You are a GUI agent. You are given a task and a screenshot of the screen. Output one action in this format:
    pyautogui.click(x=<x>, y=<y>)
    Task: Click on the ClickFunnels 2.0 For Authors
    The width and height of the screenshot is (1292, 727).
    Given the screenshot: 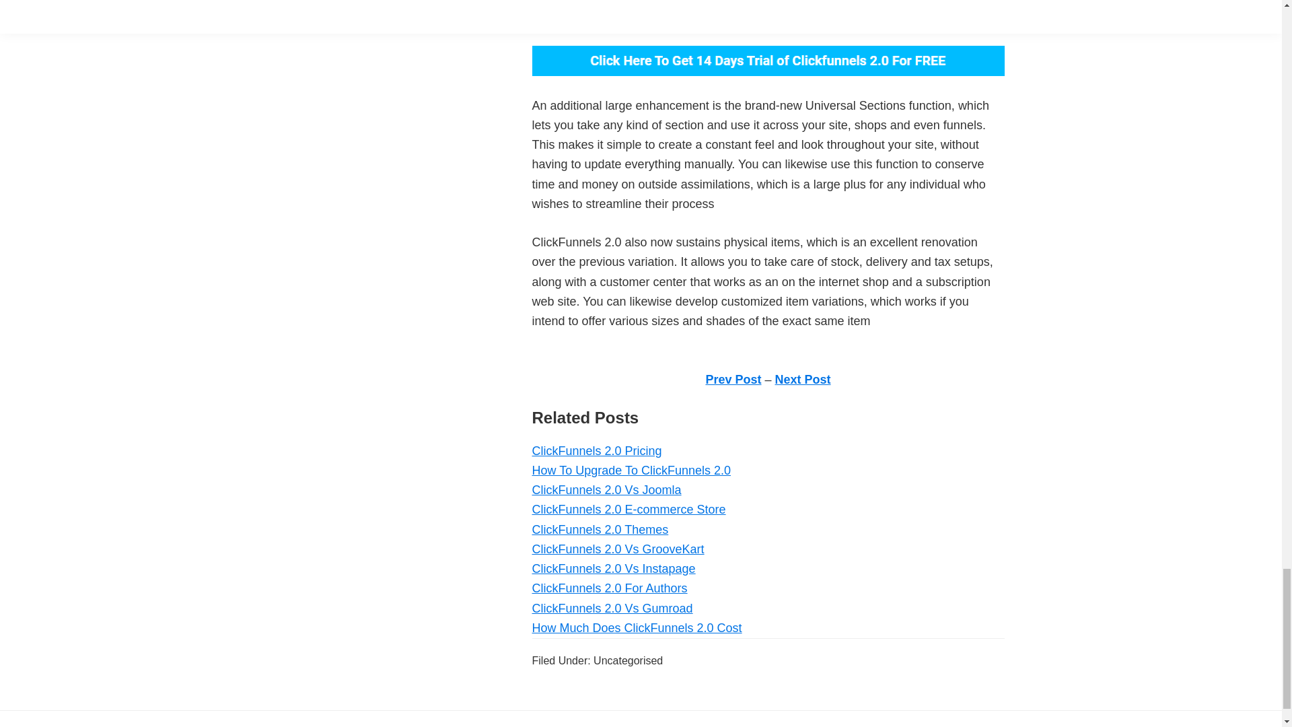 What is the action you would take?
    pyautogui.click(x=609, y=588)
    